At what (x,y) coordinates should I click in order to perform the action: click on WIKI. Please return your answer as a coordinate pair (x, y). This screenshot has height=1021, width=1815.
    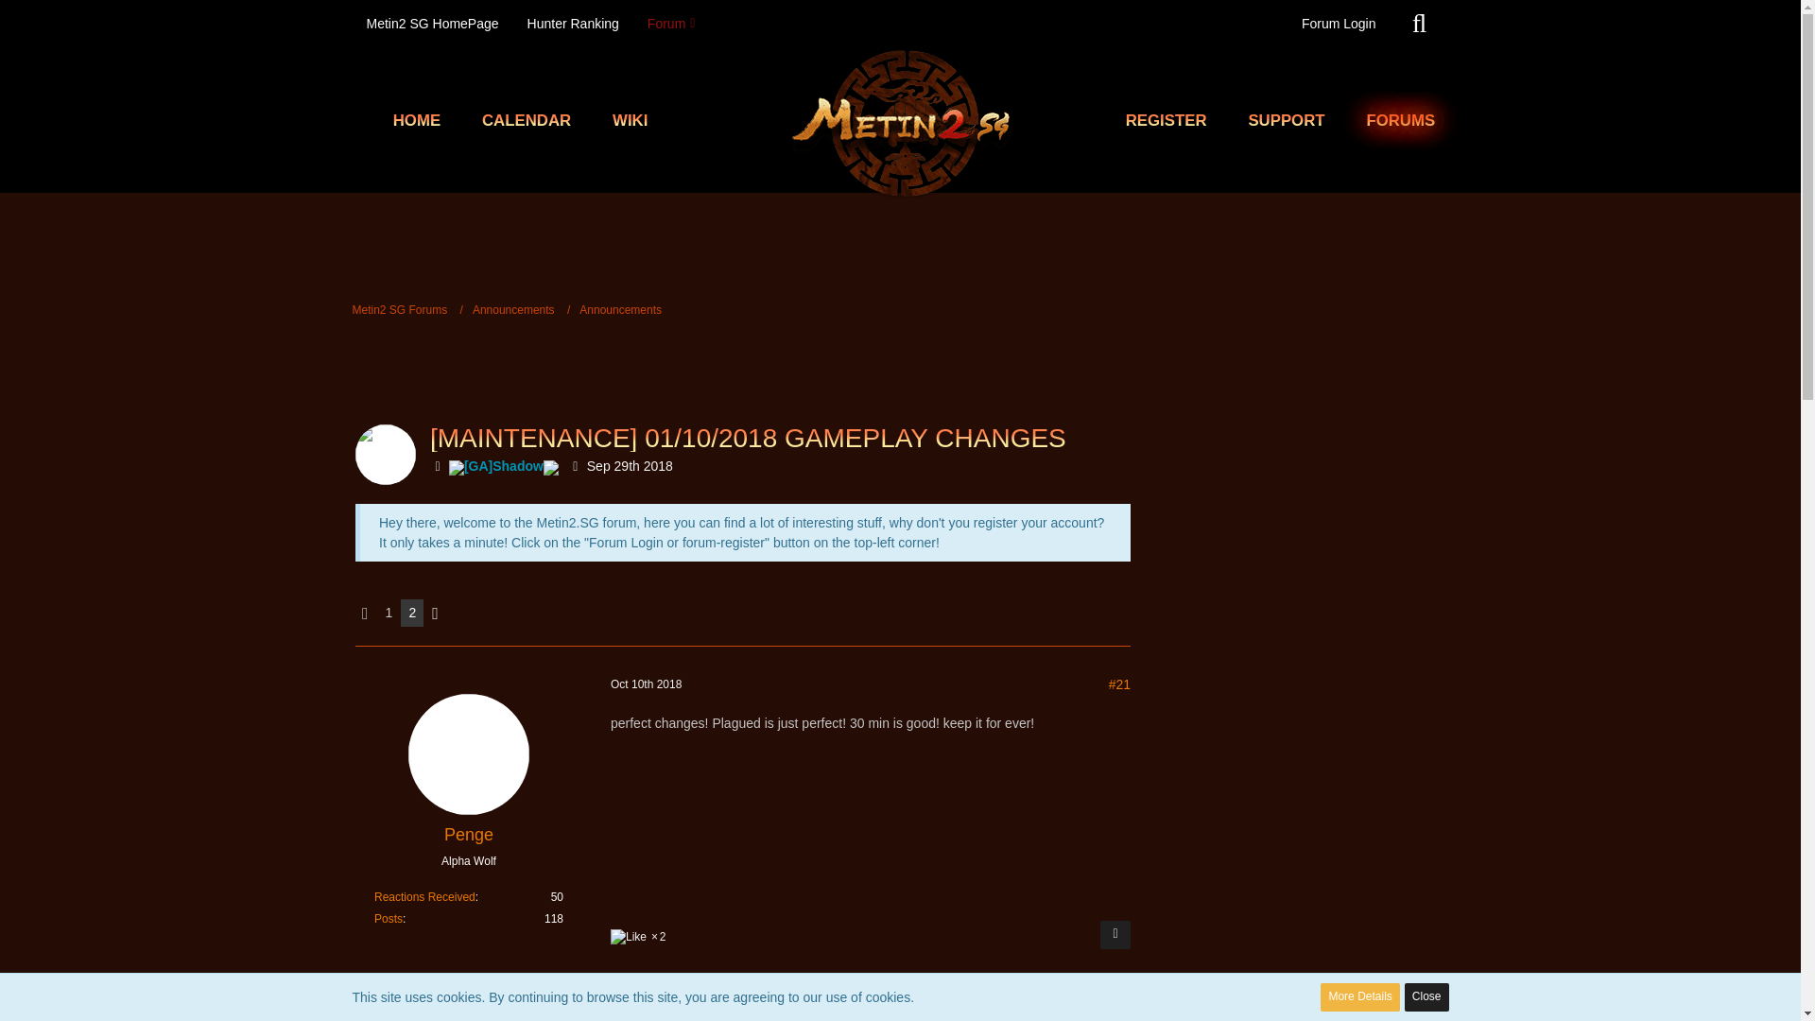
    Looking at the image, I should click on (630, 121).